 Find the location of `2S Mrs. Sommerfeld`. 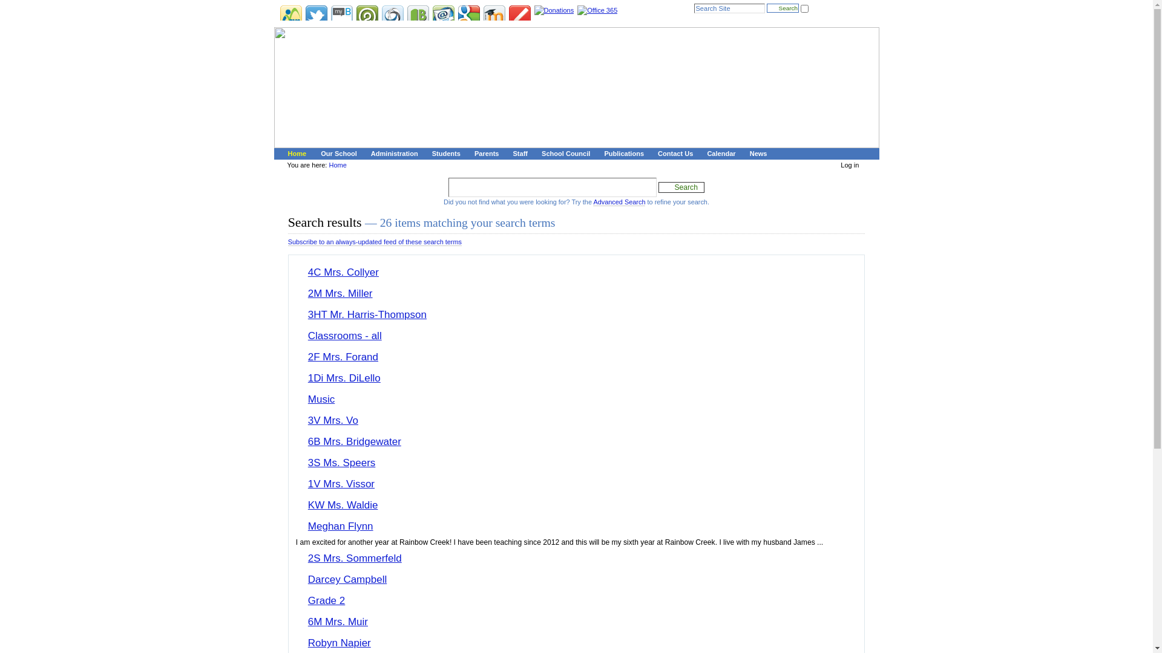

2S Mrs. Sommerfeld is located at coordinates (355, 559).